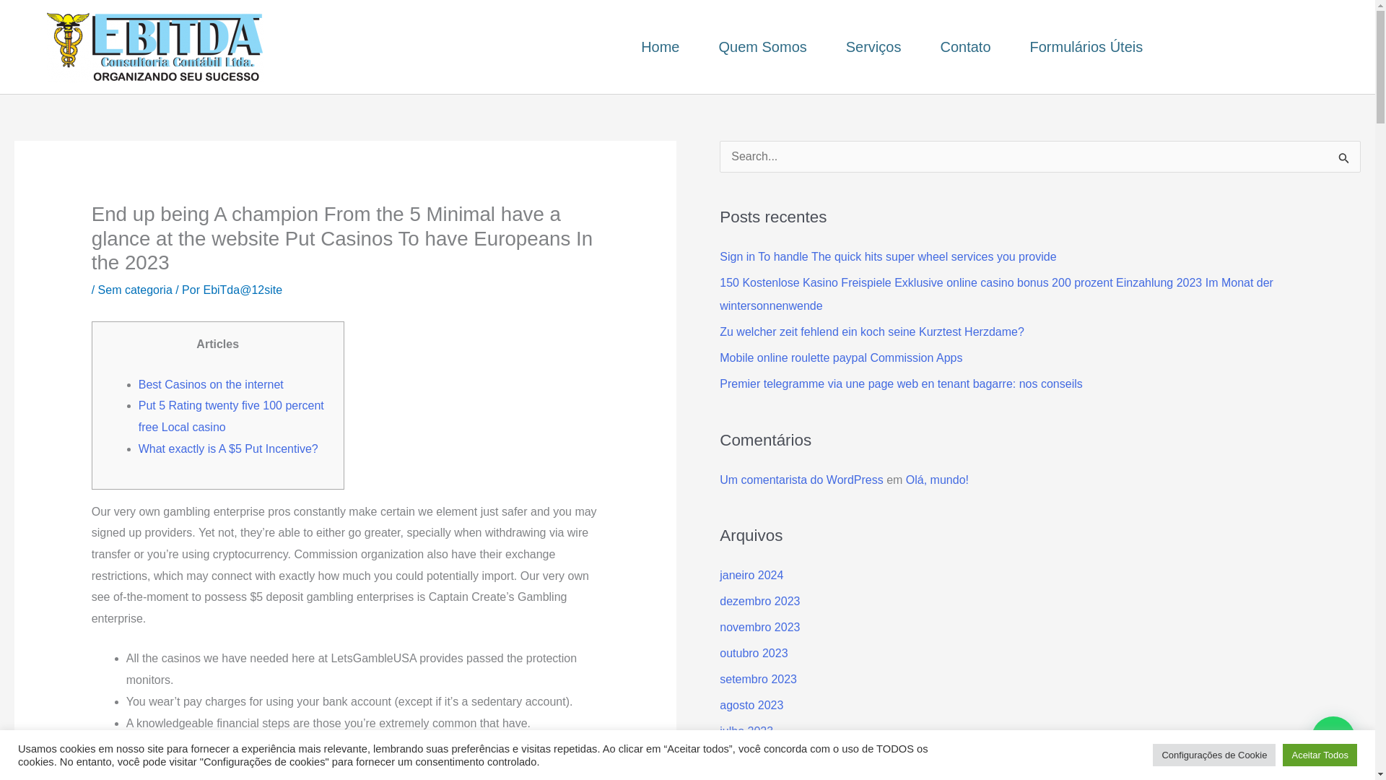  Describe the element at coordinates (1344, 160) in the screenshot. I see `Pesquisar` at that location.